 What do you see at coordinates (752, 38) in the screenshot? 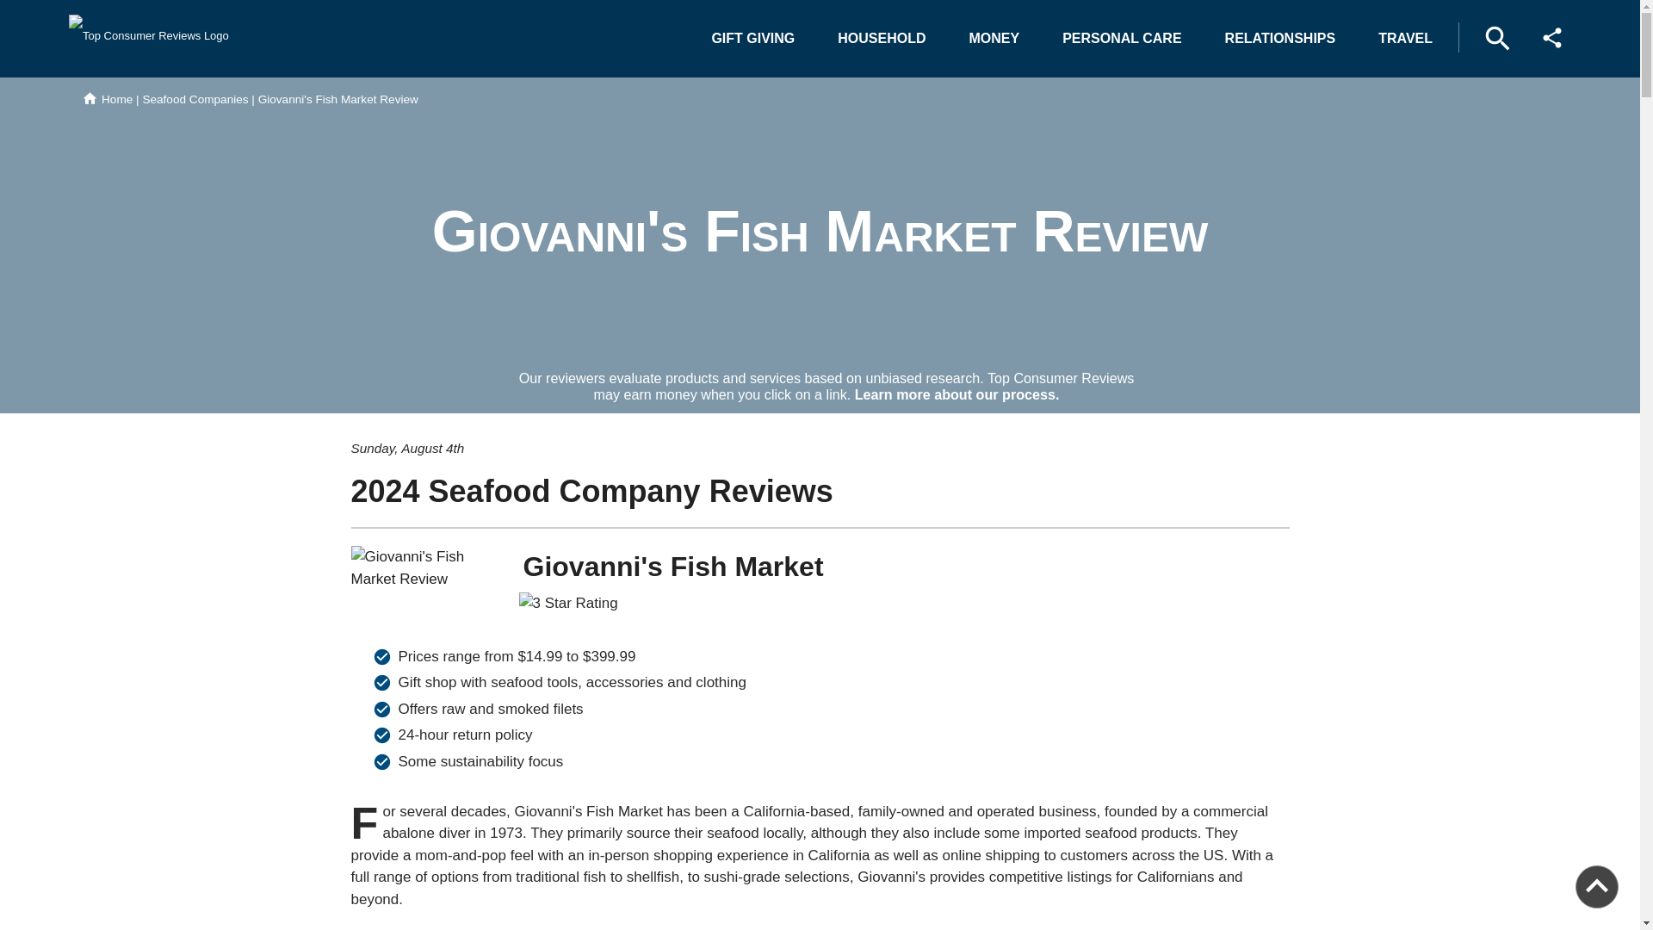
I see `GIFT GIVING` at bounding box center [752, 38].